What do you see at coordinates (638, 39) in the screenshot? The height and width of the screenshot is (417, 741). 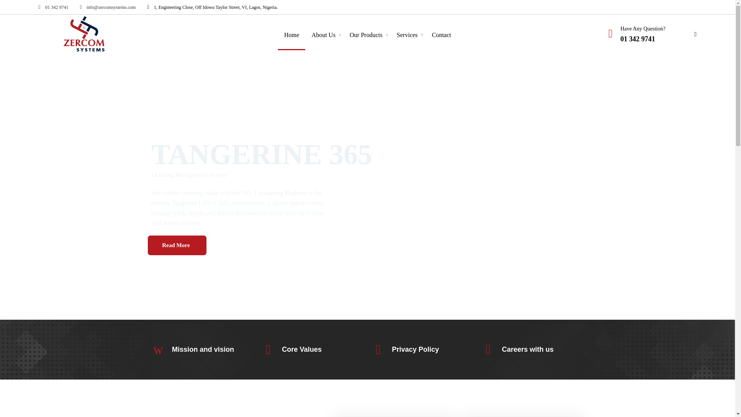 I see `01 342 9741` at bounding box center [638, 39].